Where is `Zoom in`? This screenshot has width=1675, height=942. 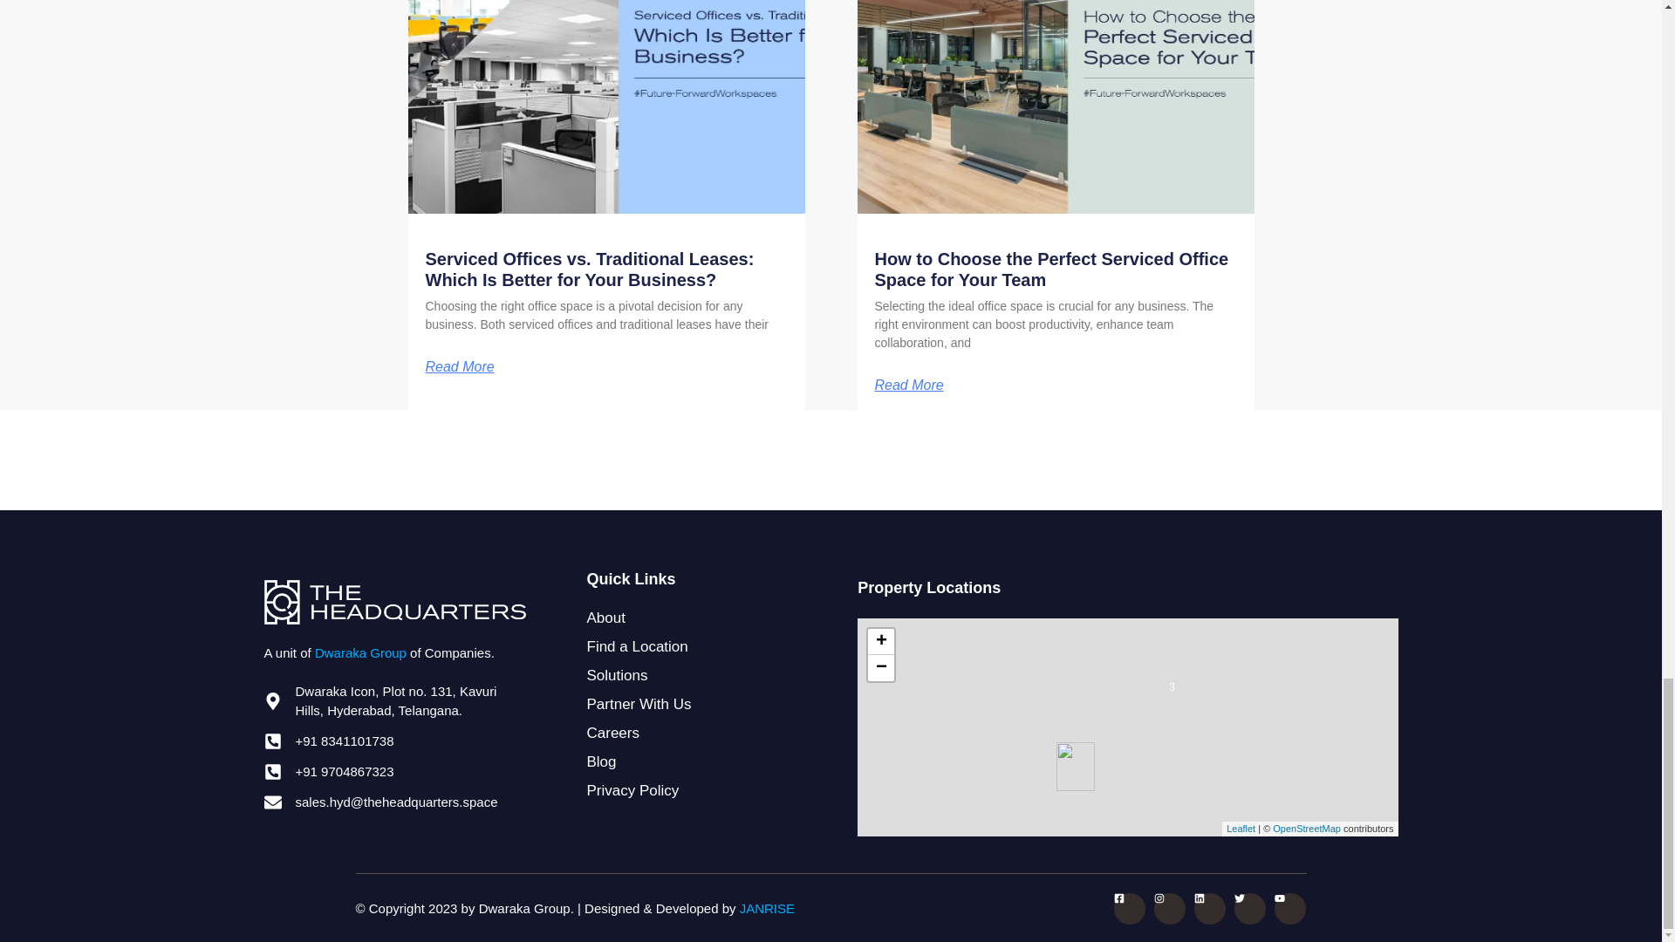
Zoom in is located at coordinates (881, 642).